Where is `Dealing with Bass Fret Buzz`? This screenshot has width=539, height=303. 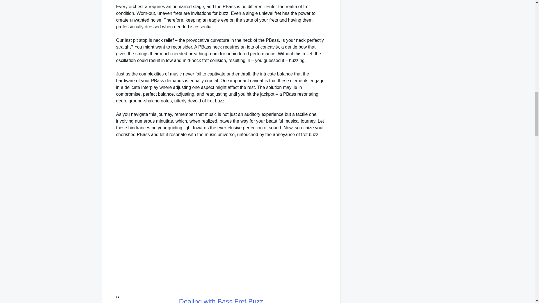 Dealing with Bass Fret Buzz is located at coordinates (221, 300).